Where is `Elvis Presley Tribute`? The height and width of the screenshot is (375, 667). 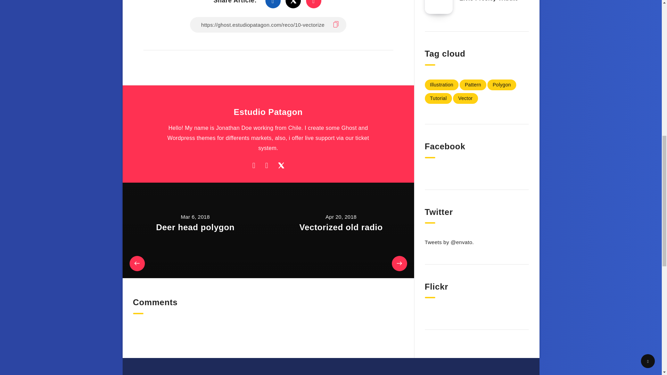
Elvis Presley Tribute is located at coordinates (488, 1).